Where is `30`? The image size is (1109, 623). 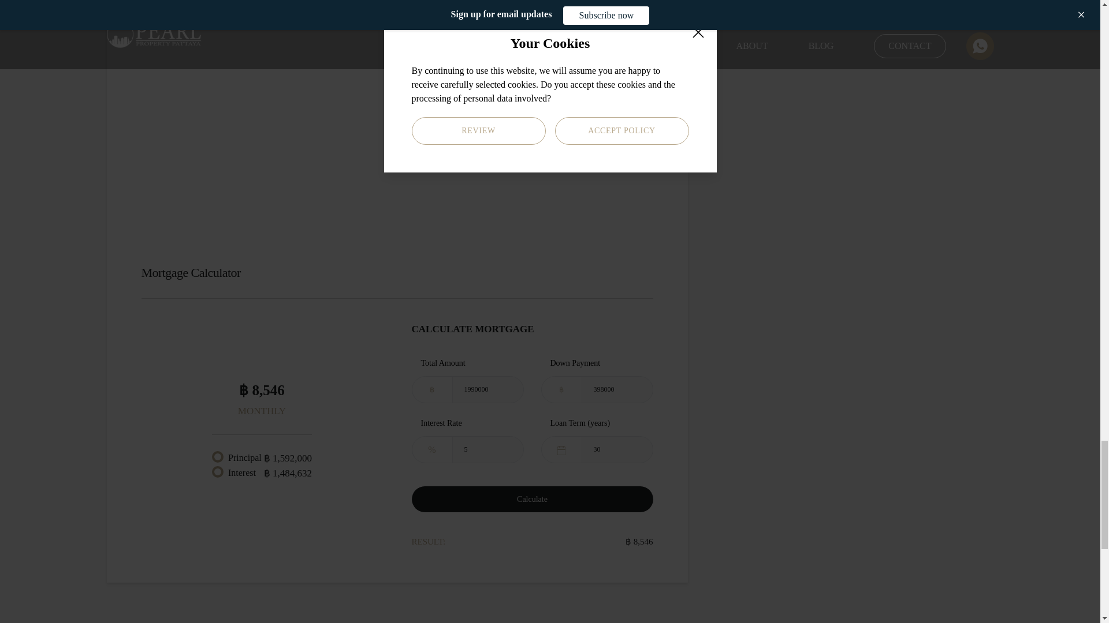 30 is located at coordinates (617, 450).